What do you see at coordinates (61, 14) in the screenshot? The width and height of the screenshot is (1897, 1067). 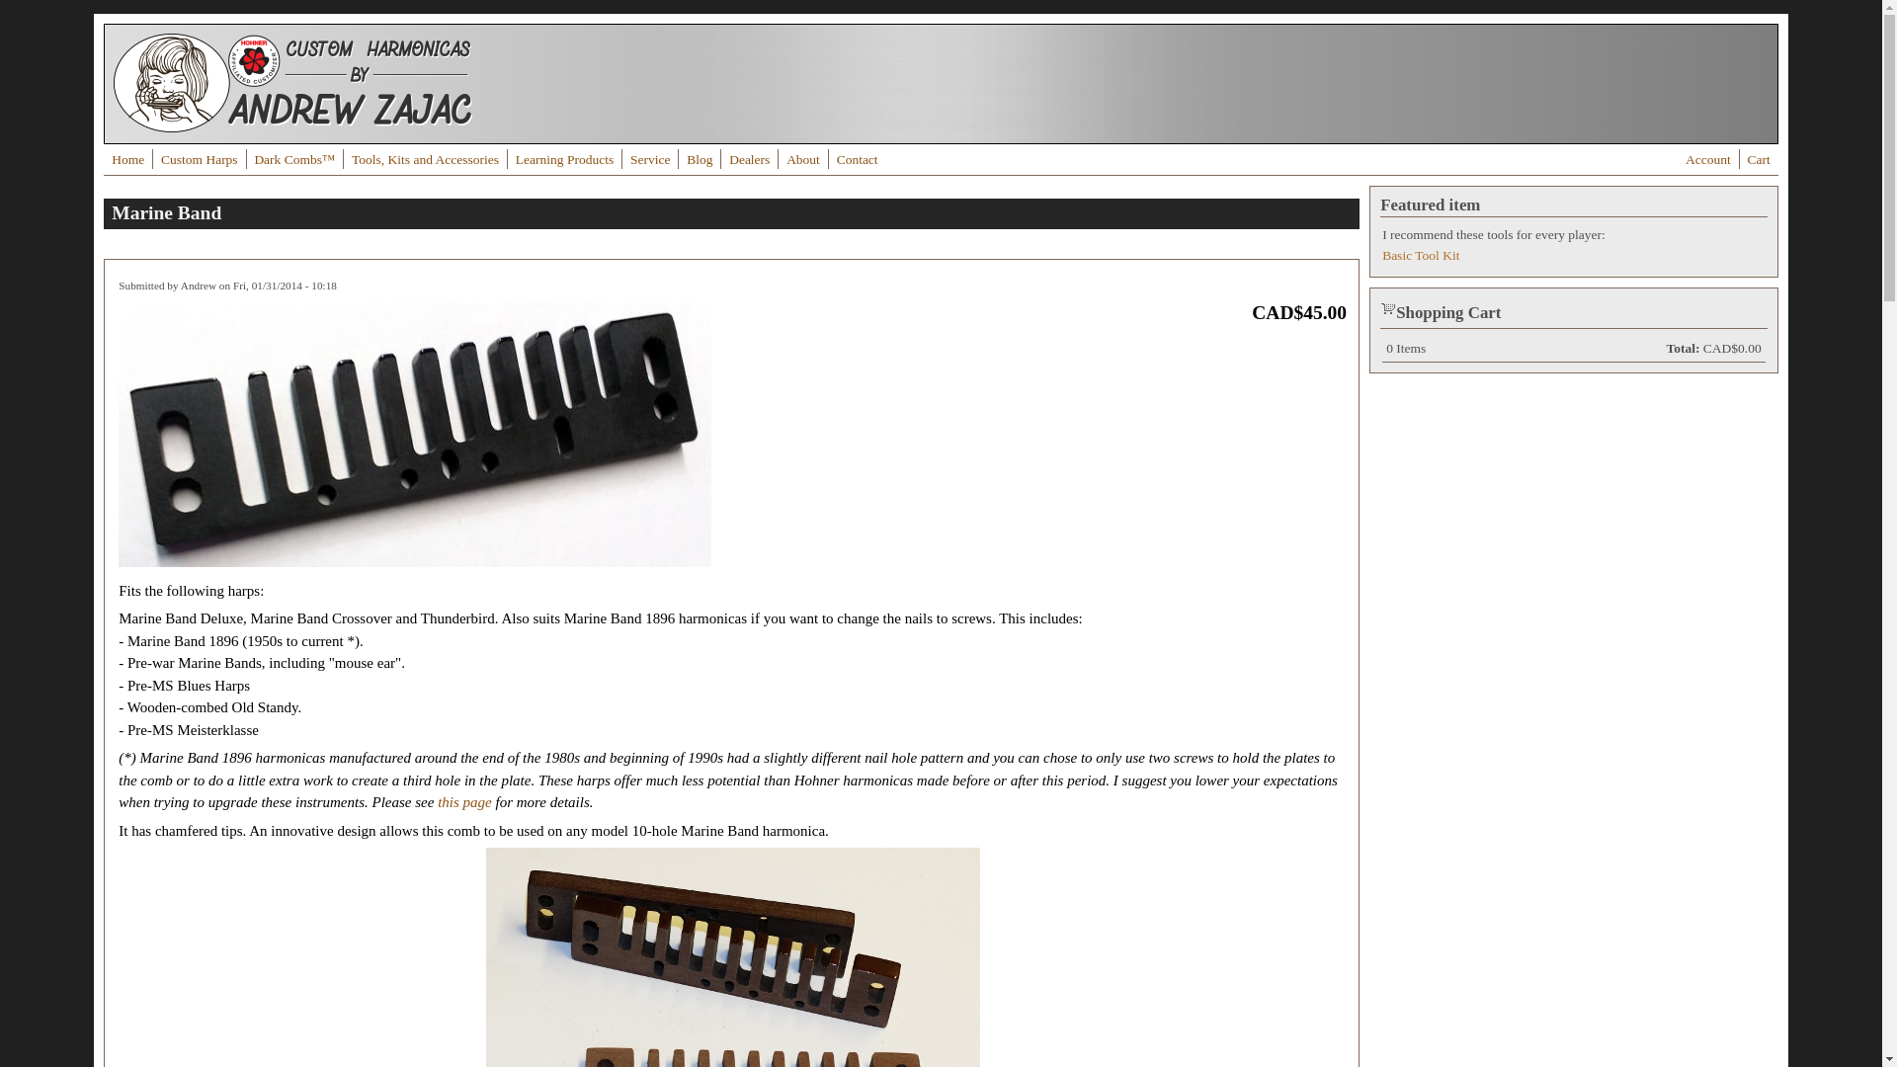 I see `Skip to main content` at bounding box center [61, 14].